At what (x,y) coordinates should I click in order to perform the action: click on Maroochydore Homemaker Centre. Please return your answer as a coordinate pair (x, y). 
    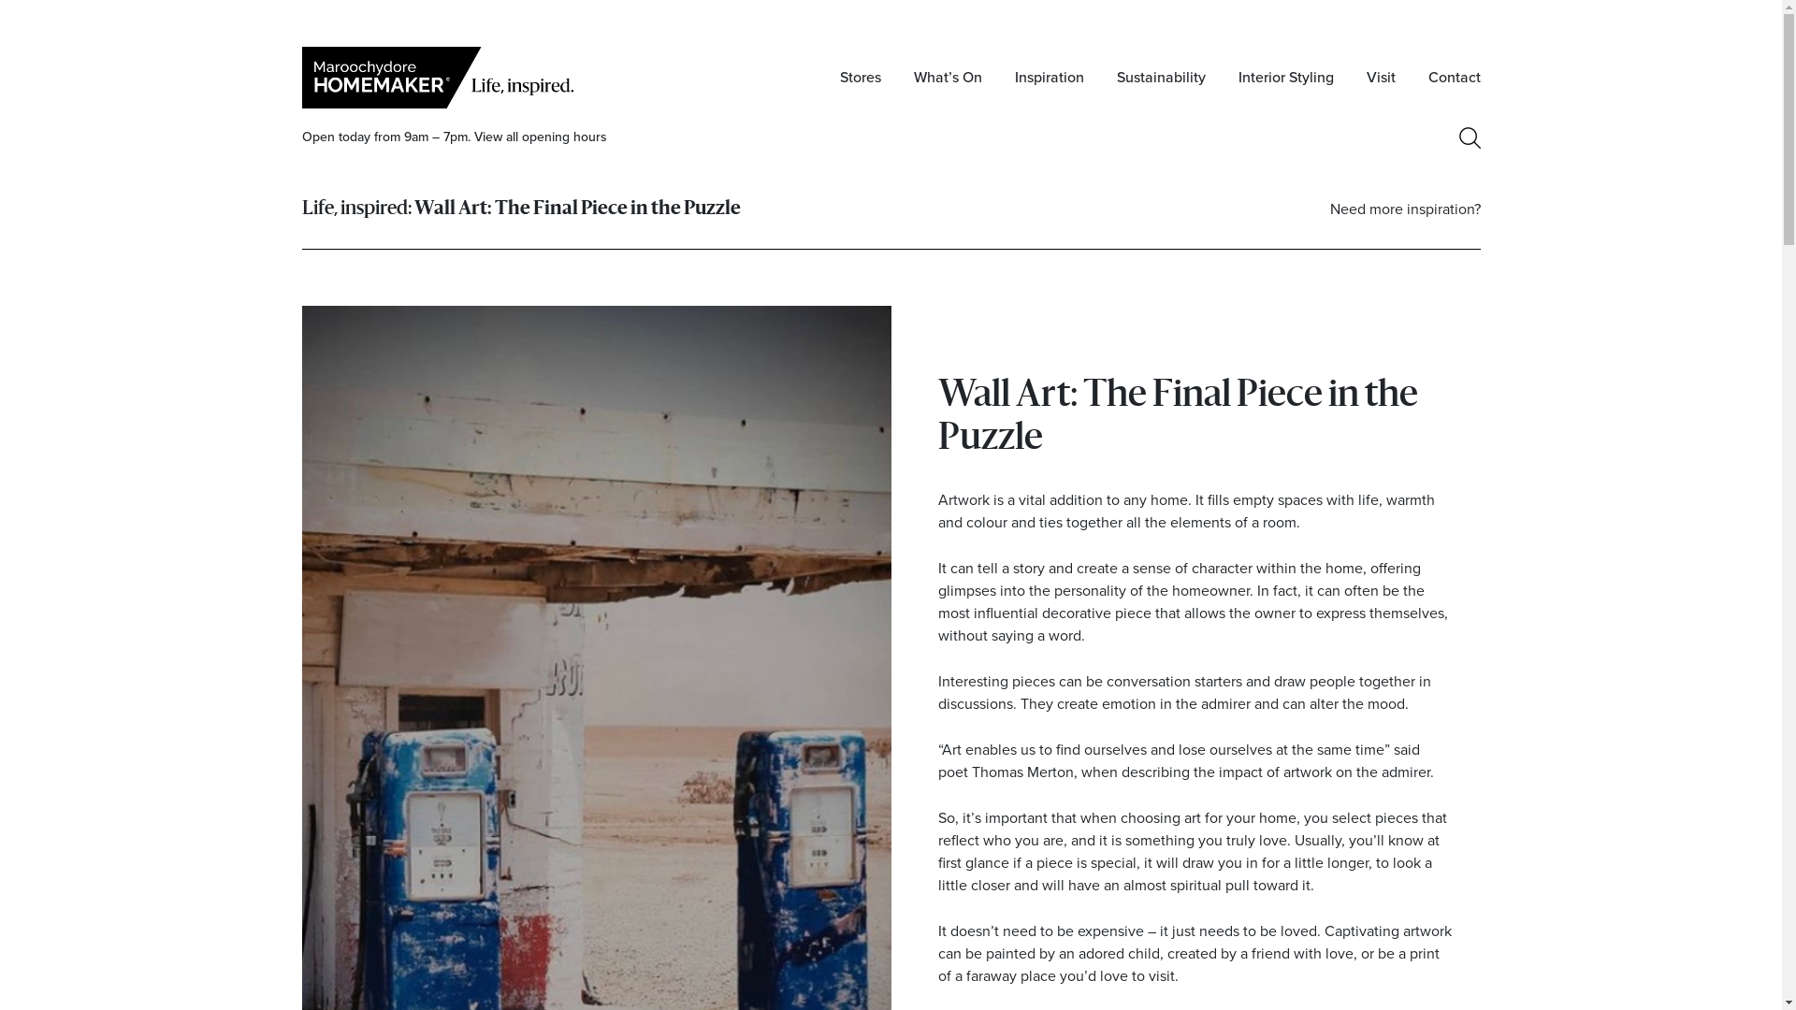
    Looking at the image, I should click on (442, 77).